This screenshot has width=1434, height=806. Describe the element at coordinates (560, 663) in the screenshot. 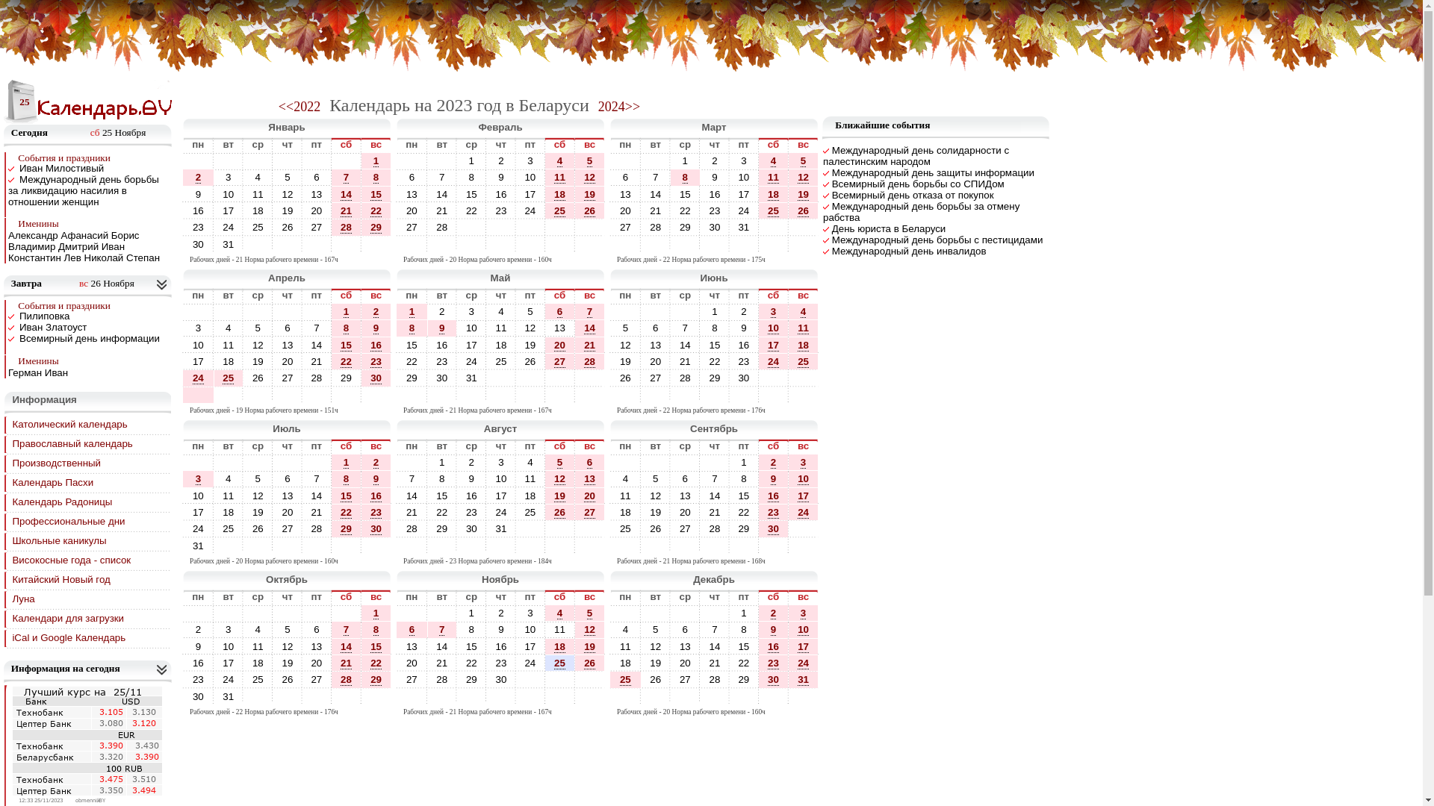

I see `25` at that location.